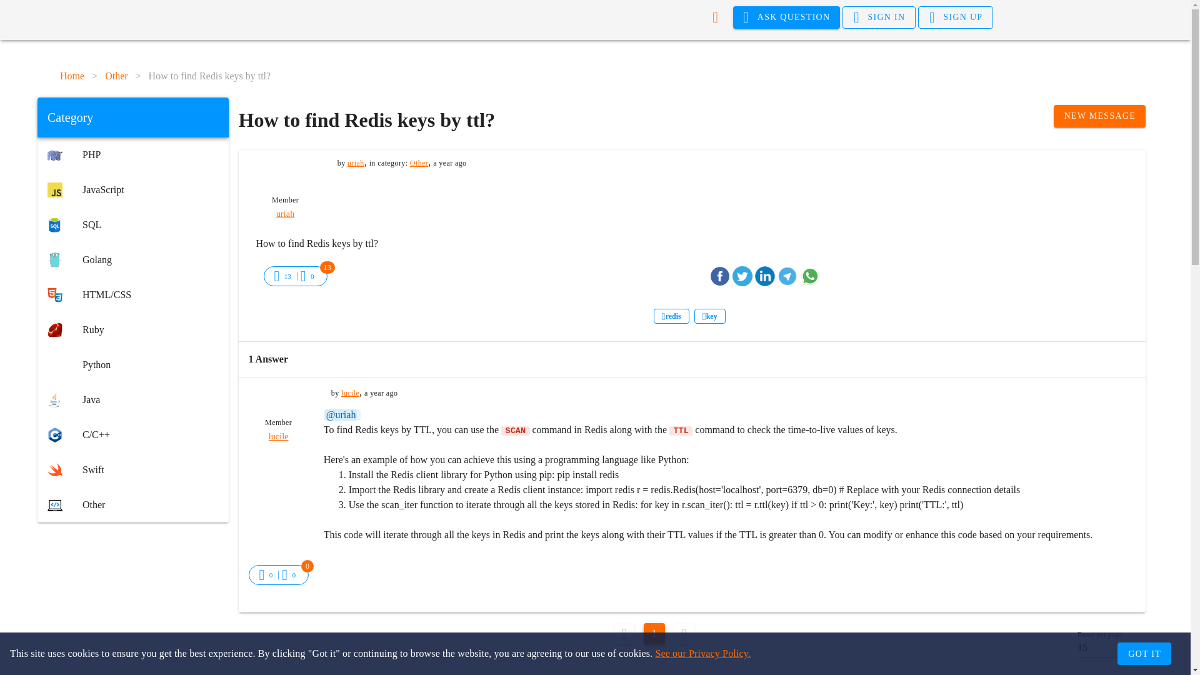 The height and width of the screenshot is (675, 1200). What do you see at coordinates (132, 504) in the screenshot?
I see `Other` at bounding box center [132, 504].